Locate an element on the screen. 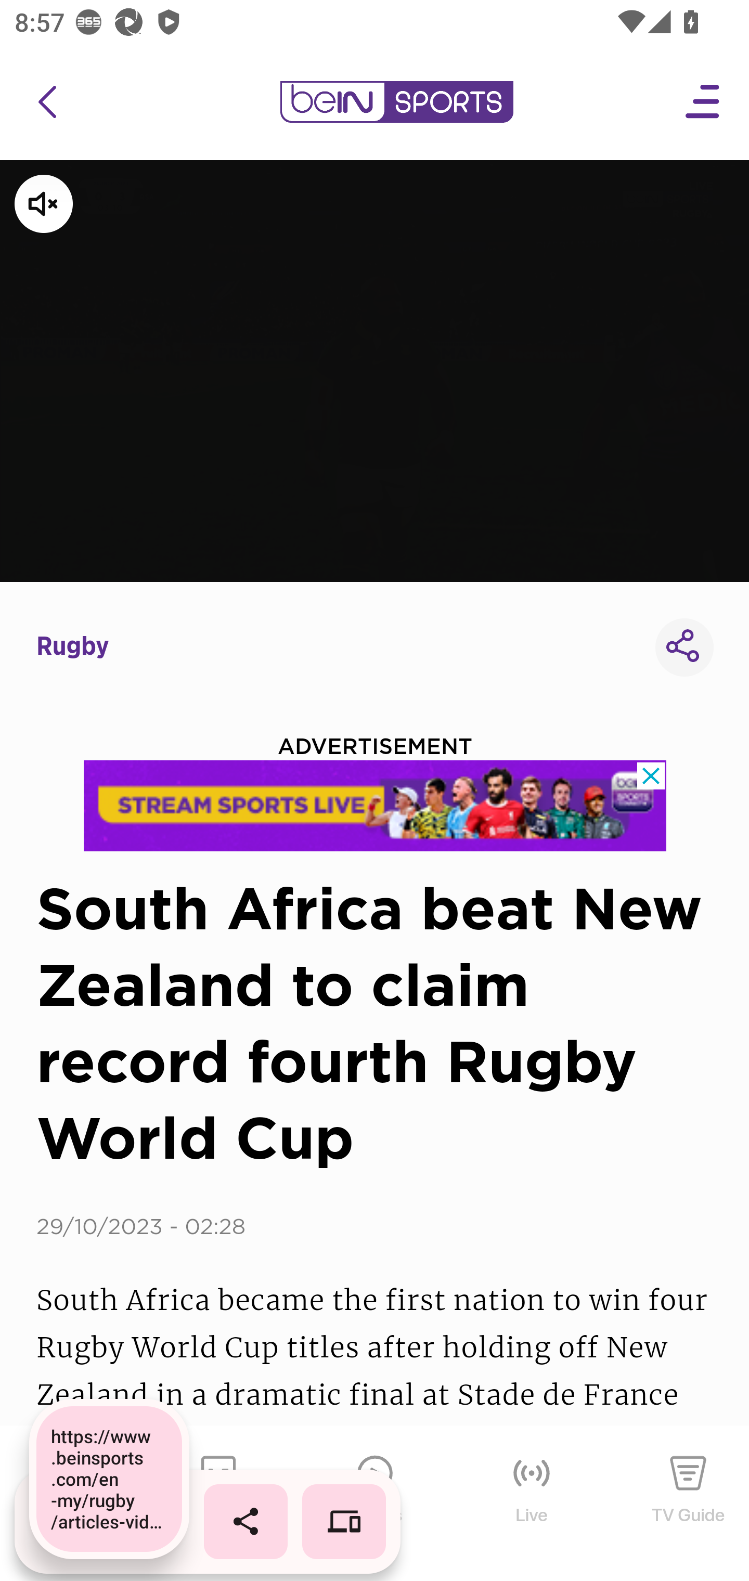 The image size is (749, 1581). l8psv8uu is located at coordinates (376, 806).